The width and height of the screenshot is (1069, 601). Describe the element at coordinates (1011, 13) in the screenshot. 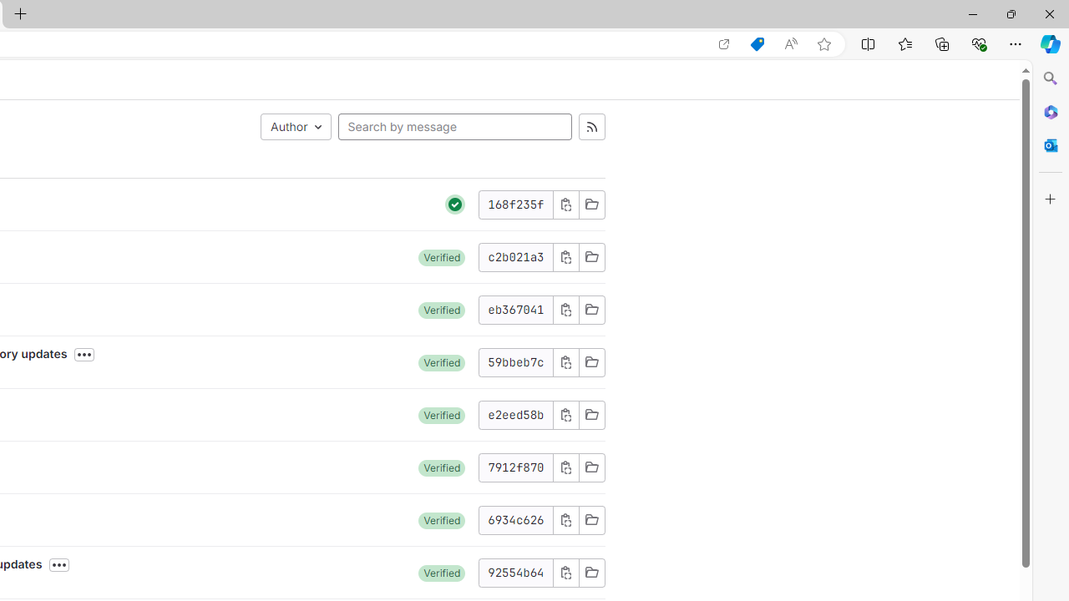

I see `Restore` at that location.